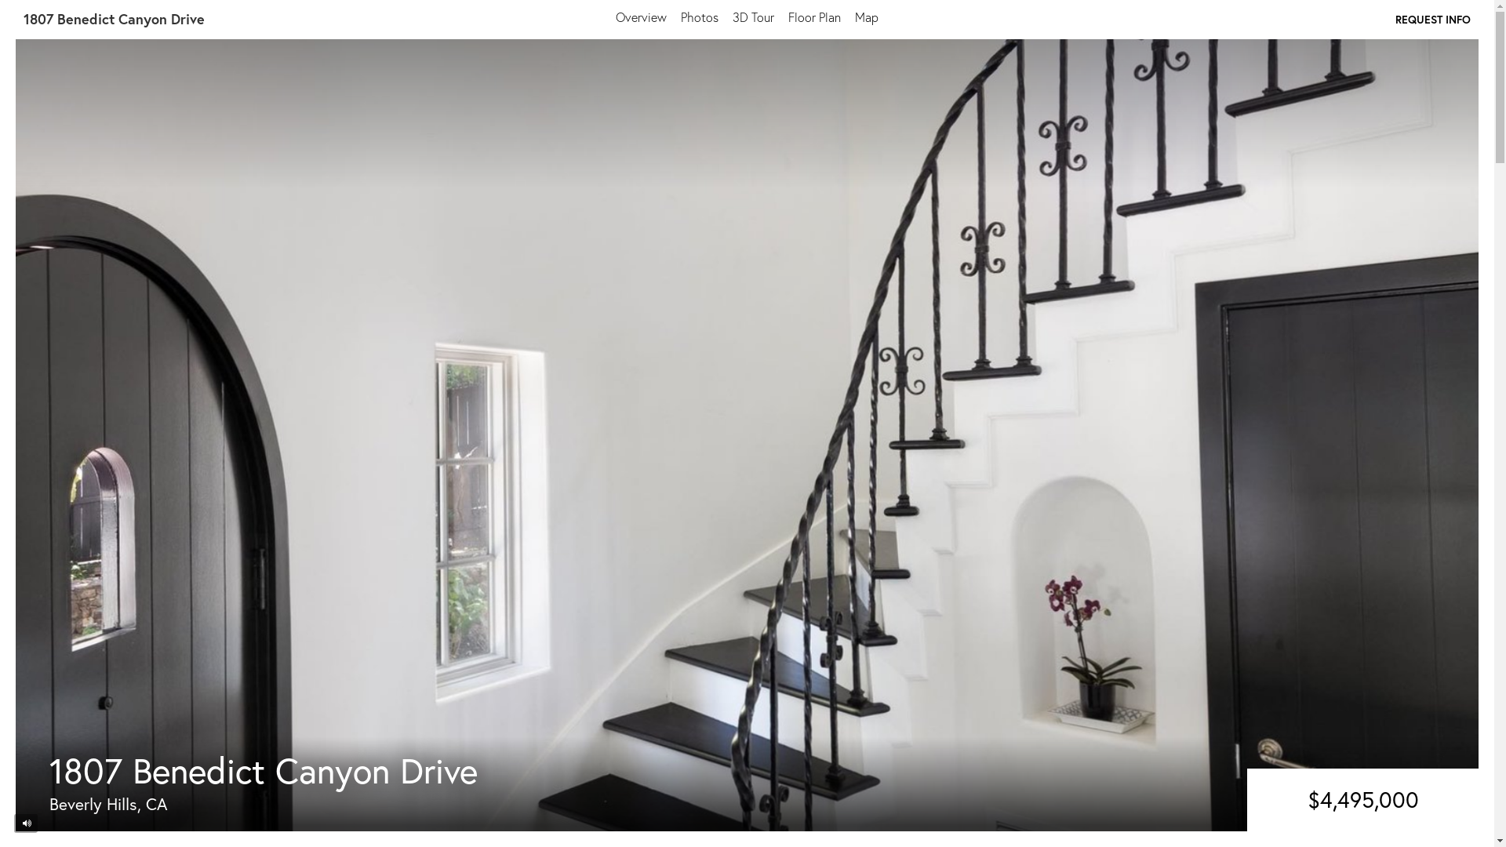 The image size is (1506, 847). Describe the element at coordinates (814, 17) in the screenshot. I see `Floor Plan` at that location.